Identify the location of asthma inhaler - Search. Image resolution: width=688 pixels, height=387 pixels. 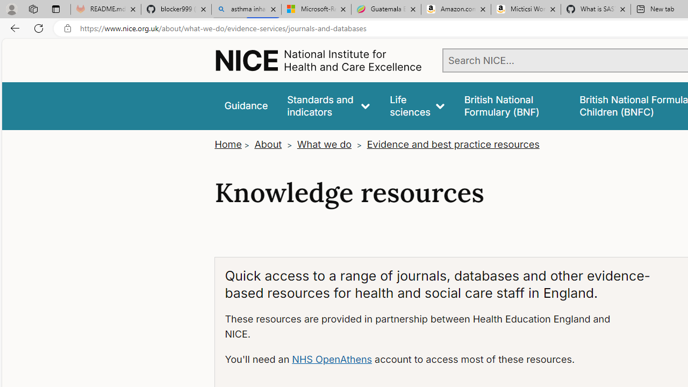
(246, 10).